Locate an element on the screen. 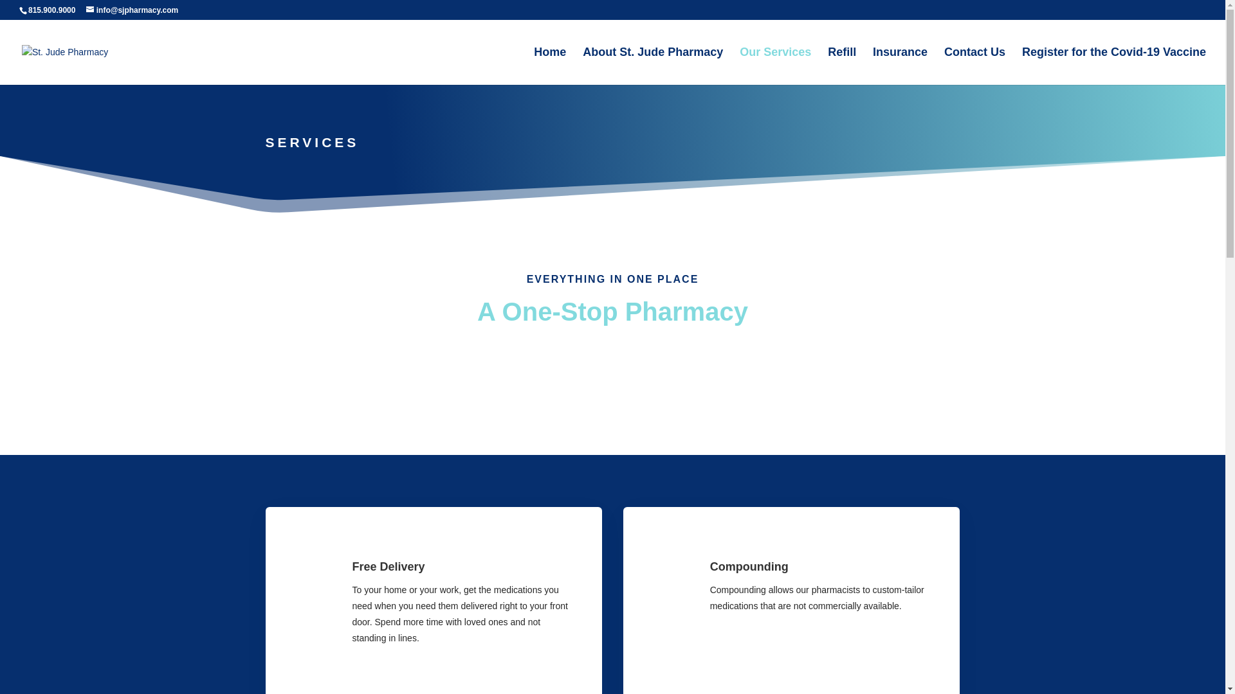  Insurance is located at coordinates (900, 66).